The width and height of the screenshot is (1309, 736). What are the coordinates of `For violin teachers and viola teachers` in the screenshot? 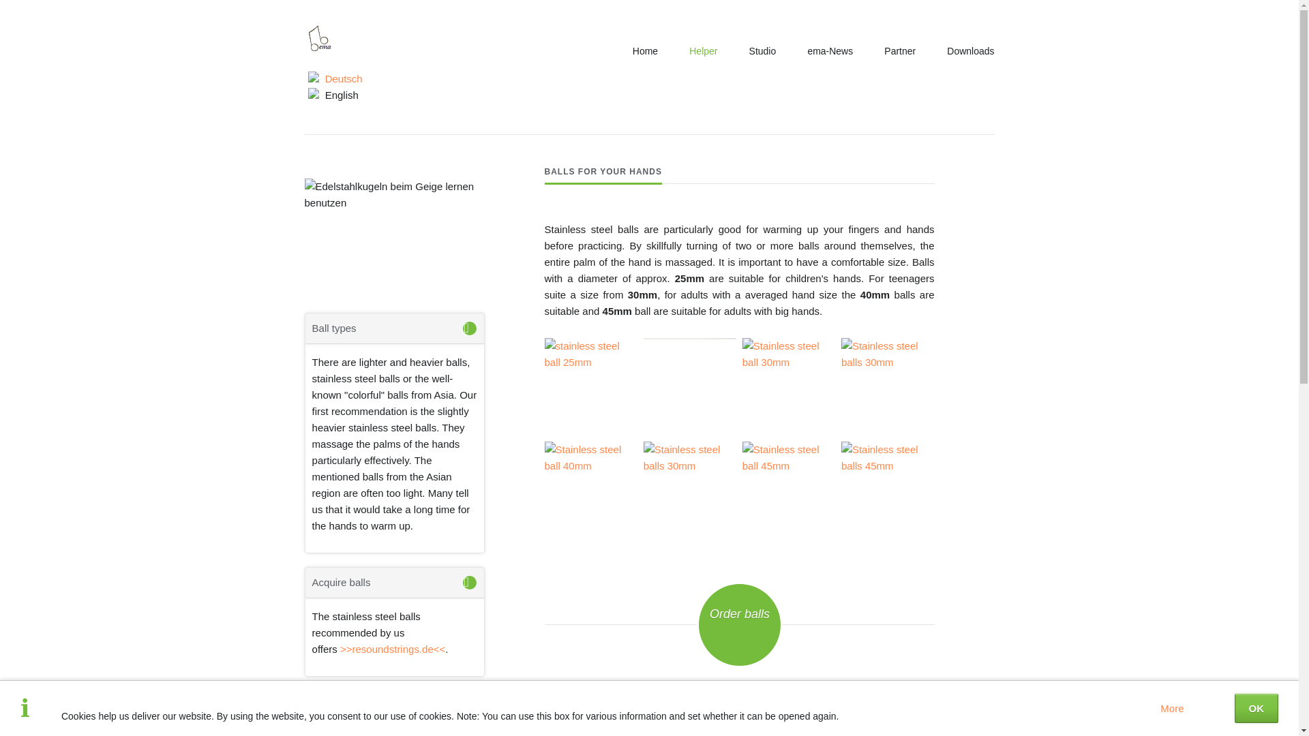 It's located at (762, 50).